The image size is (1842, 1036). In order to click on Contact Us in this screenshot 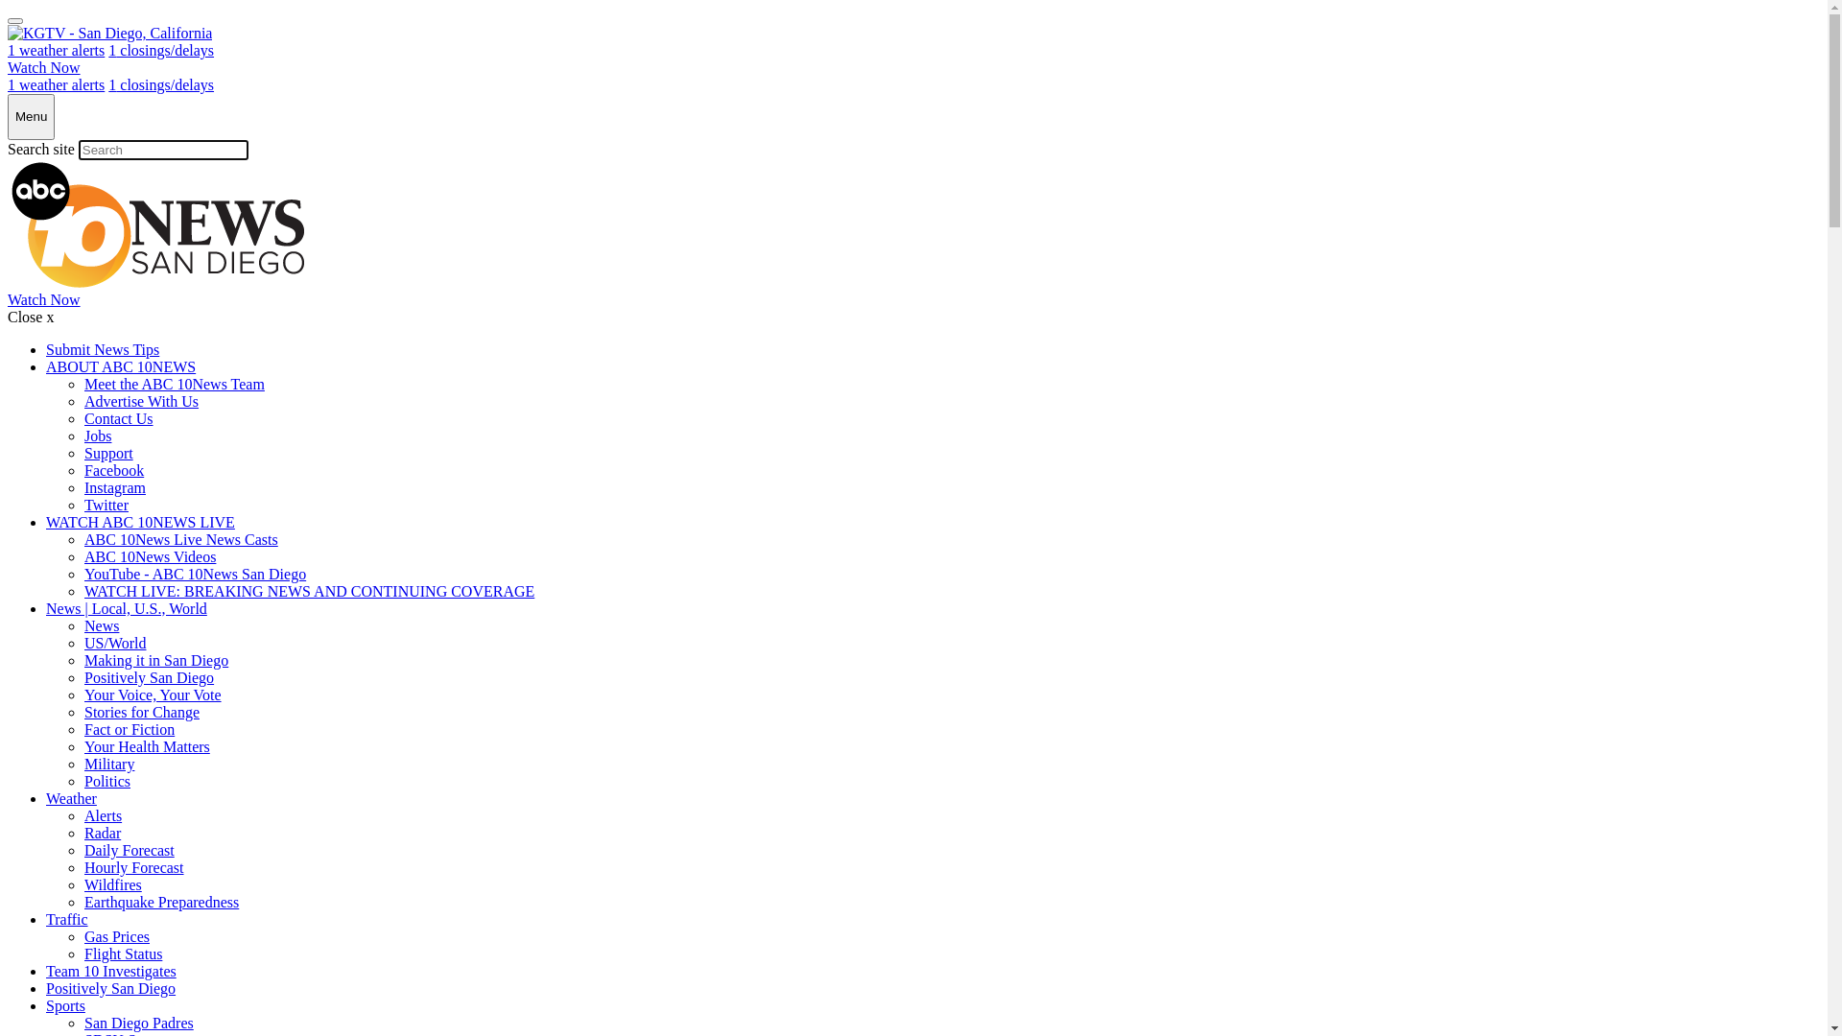, I will do `click(119, 418)`.